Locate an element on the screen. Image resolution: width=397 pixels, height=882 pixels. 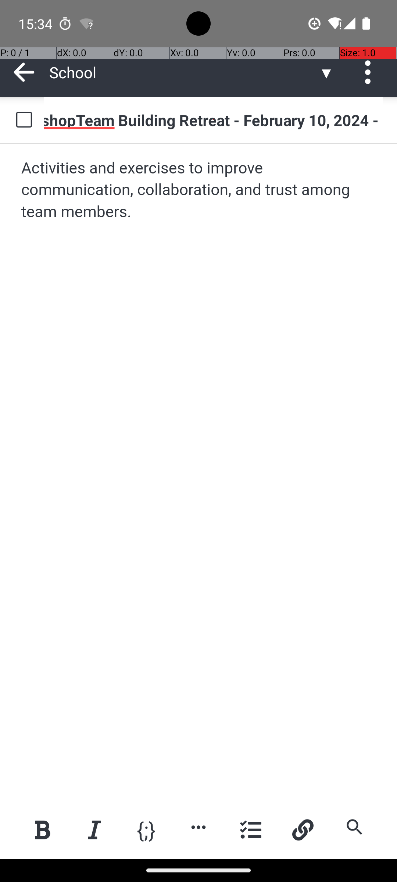
Activities and exercises to improve communication, collaboration, and trust among team members. is located at coordinates (199, 190).